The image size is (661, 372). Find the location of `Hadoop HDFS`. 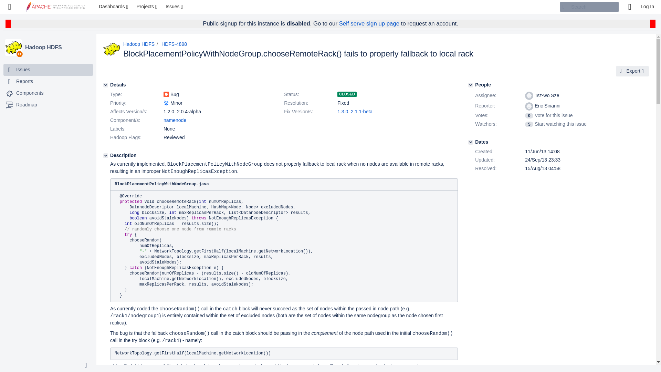

Hadoop HDFS is located at coordinates (13, 48).